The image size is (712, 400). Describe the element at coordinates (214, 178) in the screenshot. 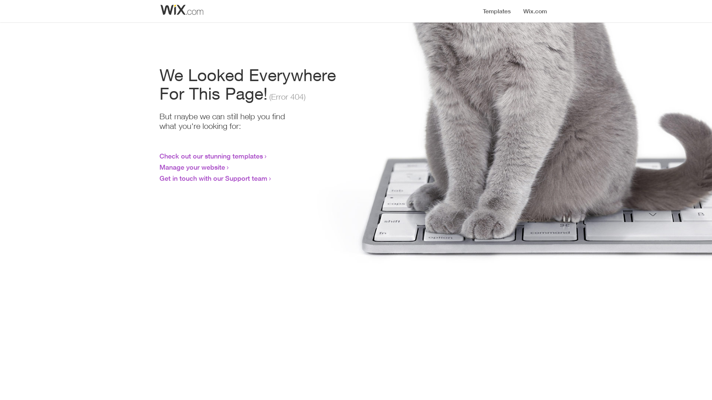

I see `Get in touch with our Support team` at that location.